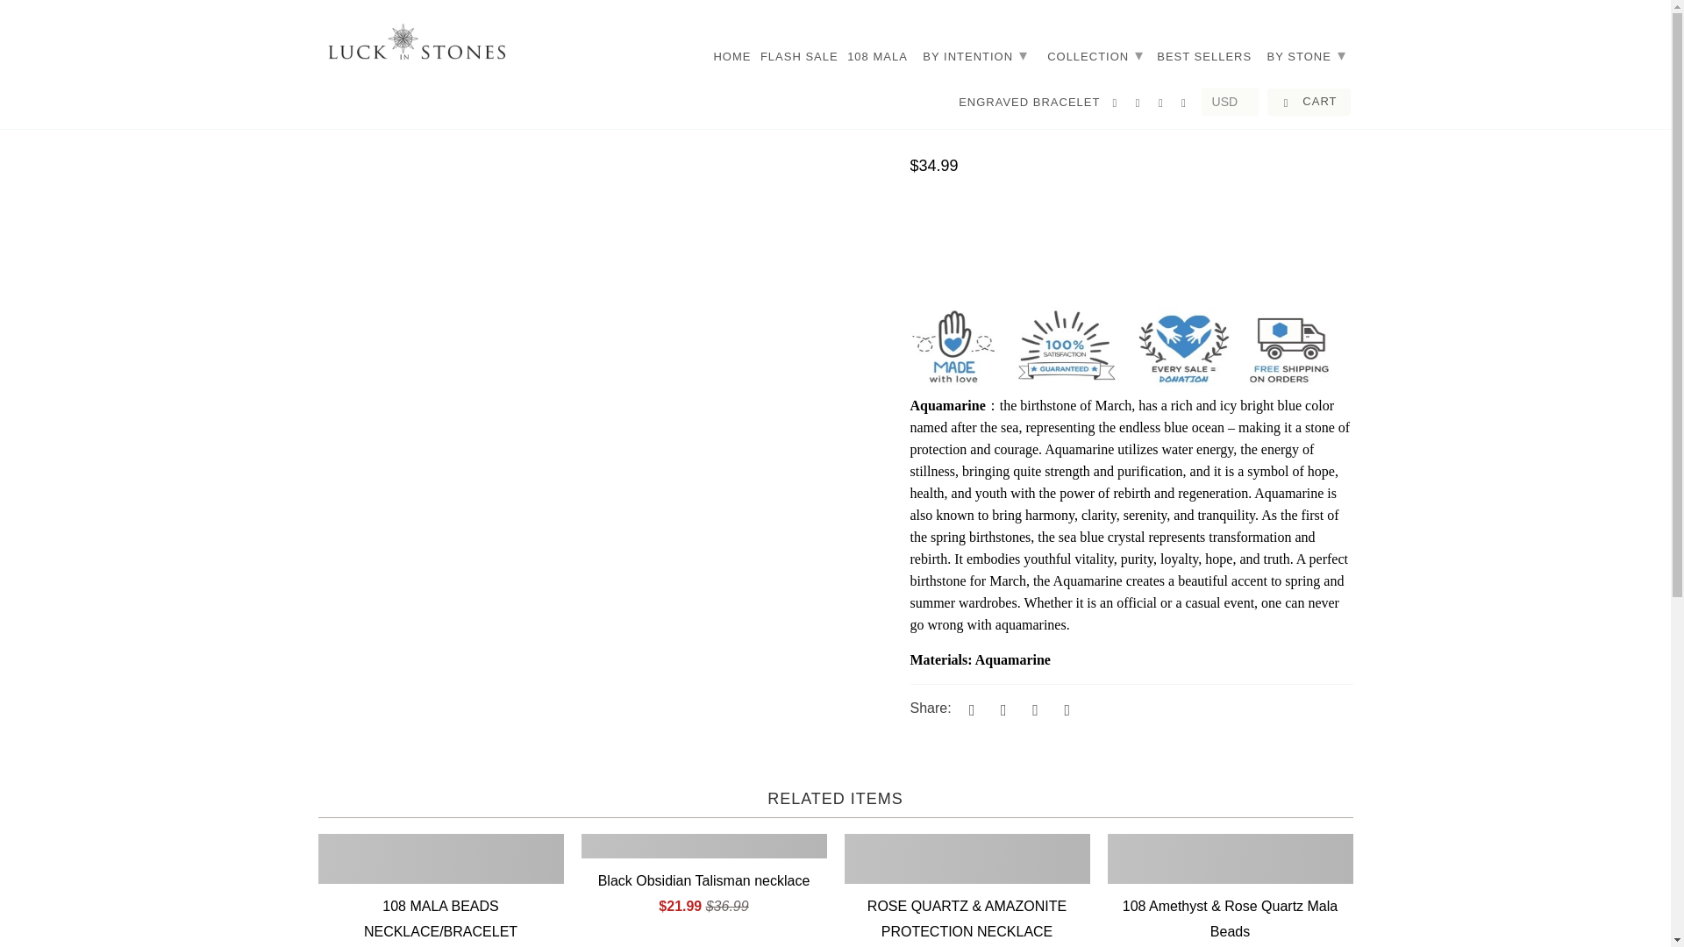 This screenshot has width=1684, height=947. What do you see at coordinates (968, 708) in the screenshot?
I see `Share this on Twitter` at bounding box center [968, 708].